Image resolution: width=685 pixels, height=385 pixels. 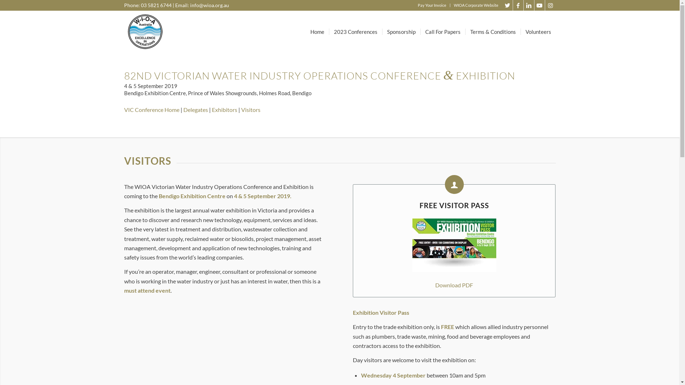 What do you see at coordinates (507, 5) in the screenshot?
I see `Twitter` at bounding box center [507, 5].